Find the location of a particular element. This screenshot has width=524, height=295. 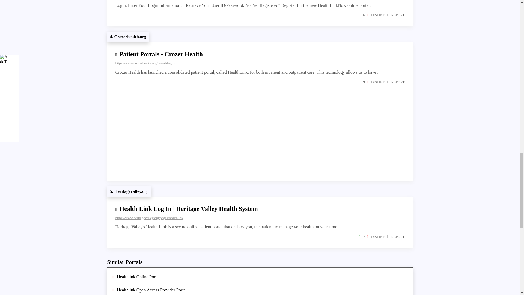

Healthlink Open Access Provider Portal is located at coordinates (152, 290).